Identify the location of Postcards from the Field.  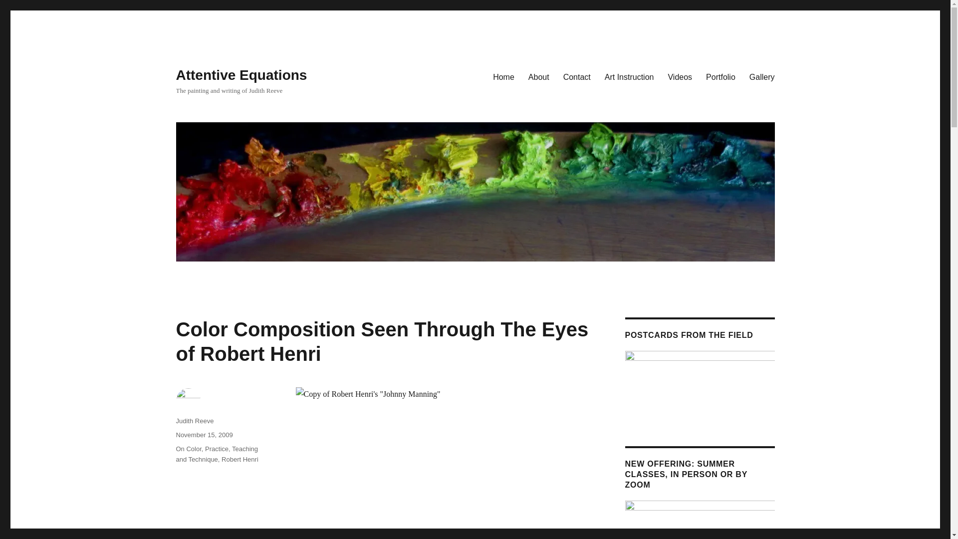
(699, 384).